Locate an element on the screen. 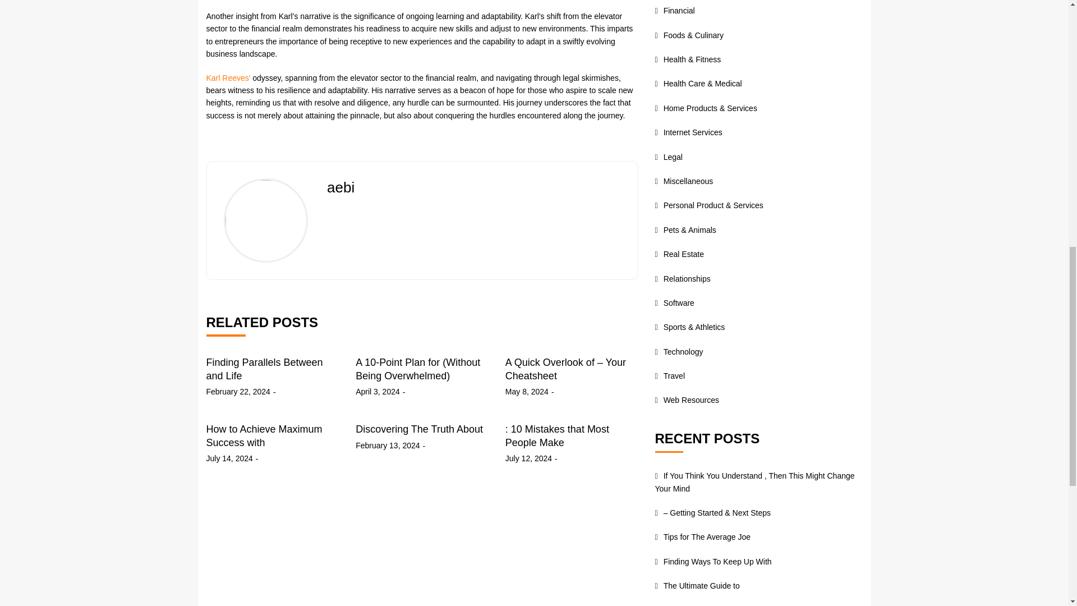 This screenshot has width=1077, height=606. July 14, 2024 is located at coordinates (230, 458).